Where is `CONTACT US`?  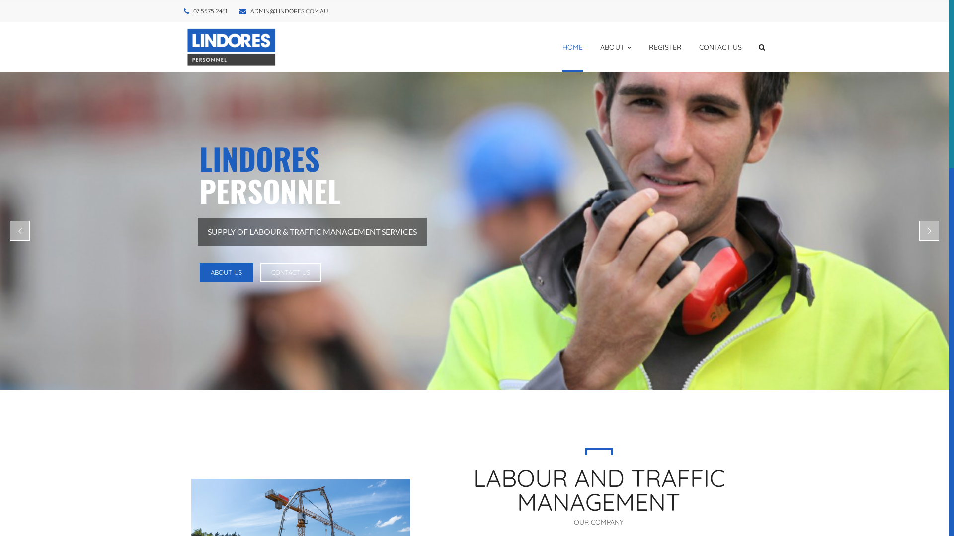
CONTACT US is located at coordinates (291, 272).